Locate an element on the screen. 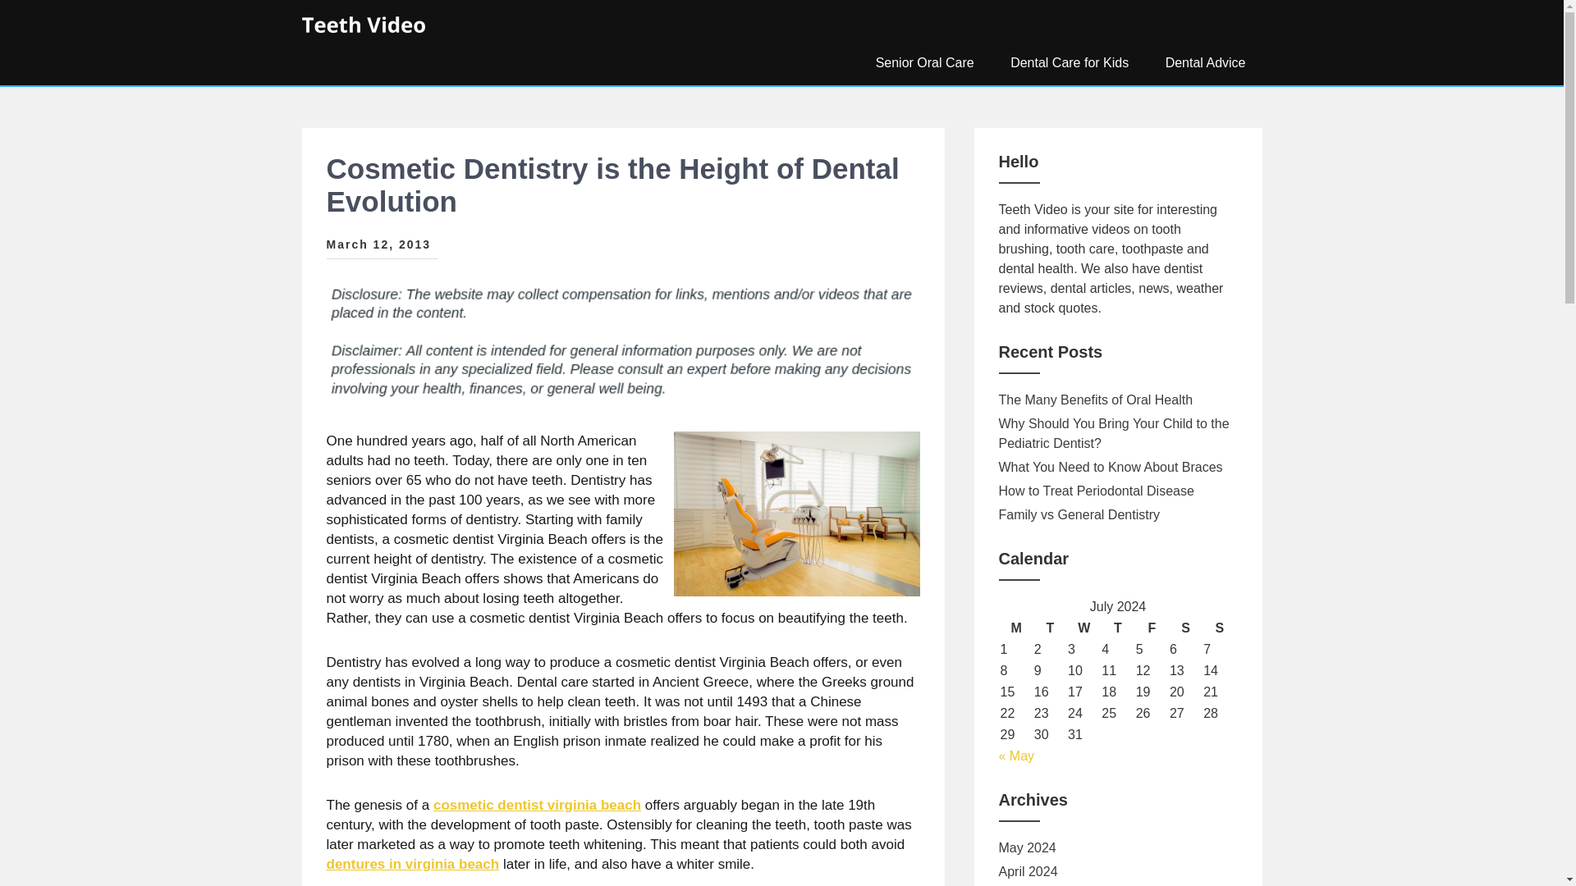  How to Treat Periodontal Disease is located at coordinates (1095, 491).